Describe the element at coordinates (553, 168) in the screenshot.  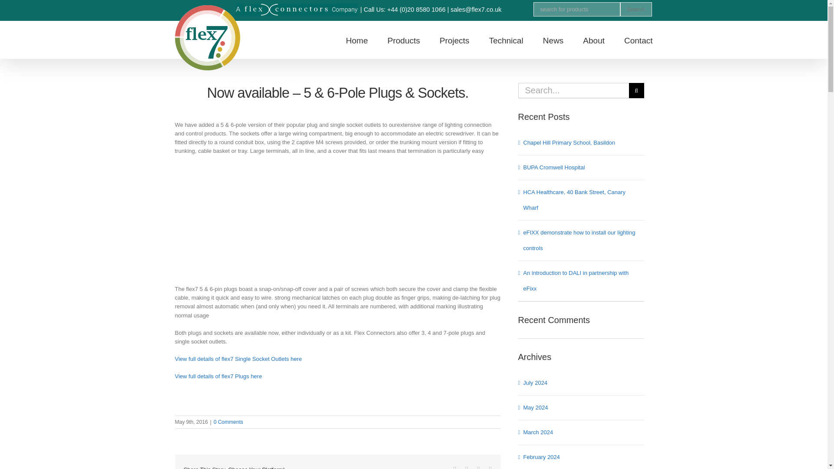
I see `BUPA Cromwell Hospital` at that location.